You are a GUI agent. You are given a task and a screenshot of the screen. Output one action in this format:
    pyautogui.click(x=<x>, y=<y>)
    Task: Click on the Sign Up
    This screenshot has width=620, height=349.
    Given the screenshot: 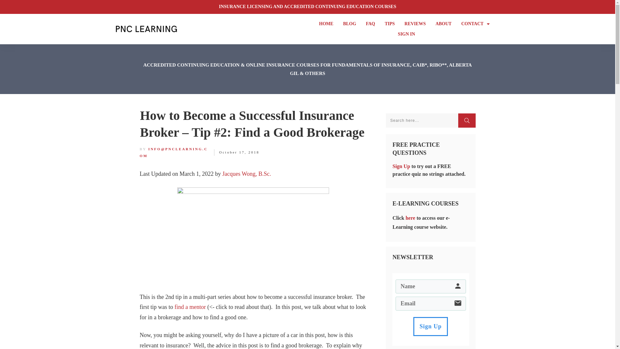 What is the action you would take?
    pyautogui.click(x=430, y=326)
    